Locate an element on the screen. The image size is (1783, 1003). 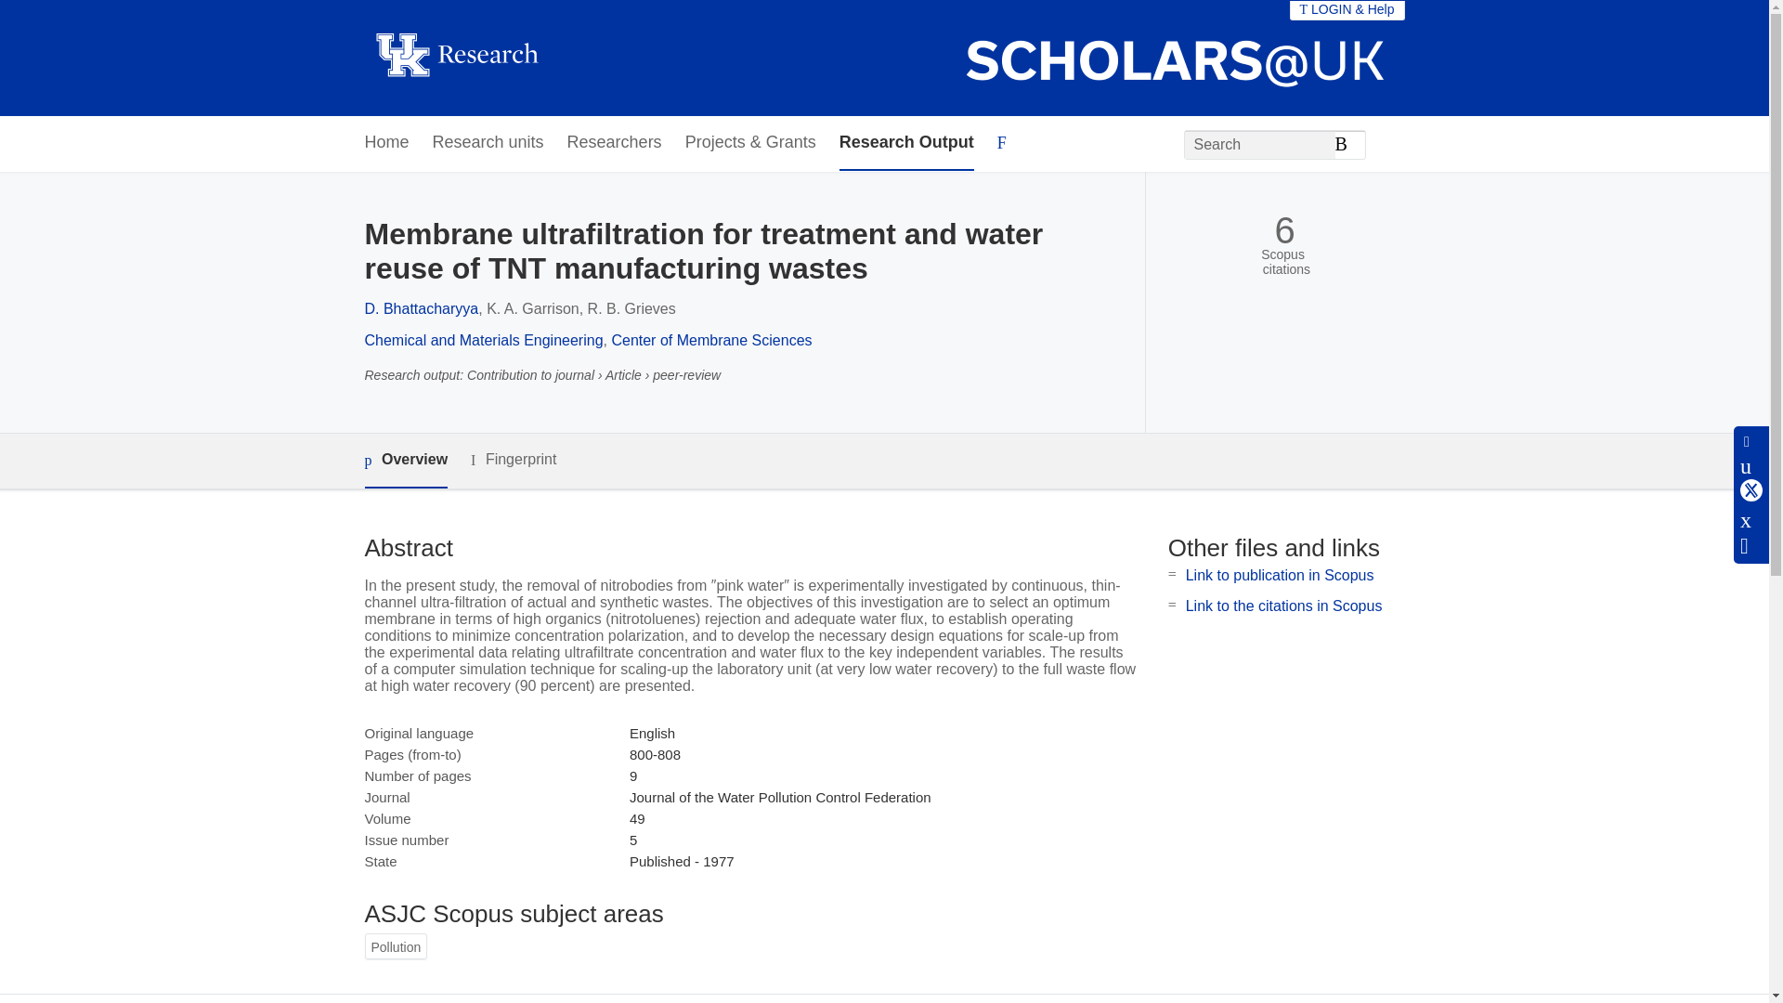
Fingerprint is located at coordinates (513, 459).